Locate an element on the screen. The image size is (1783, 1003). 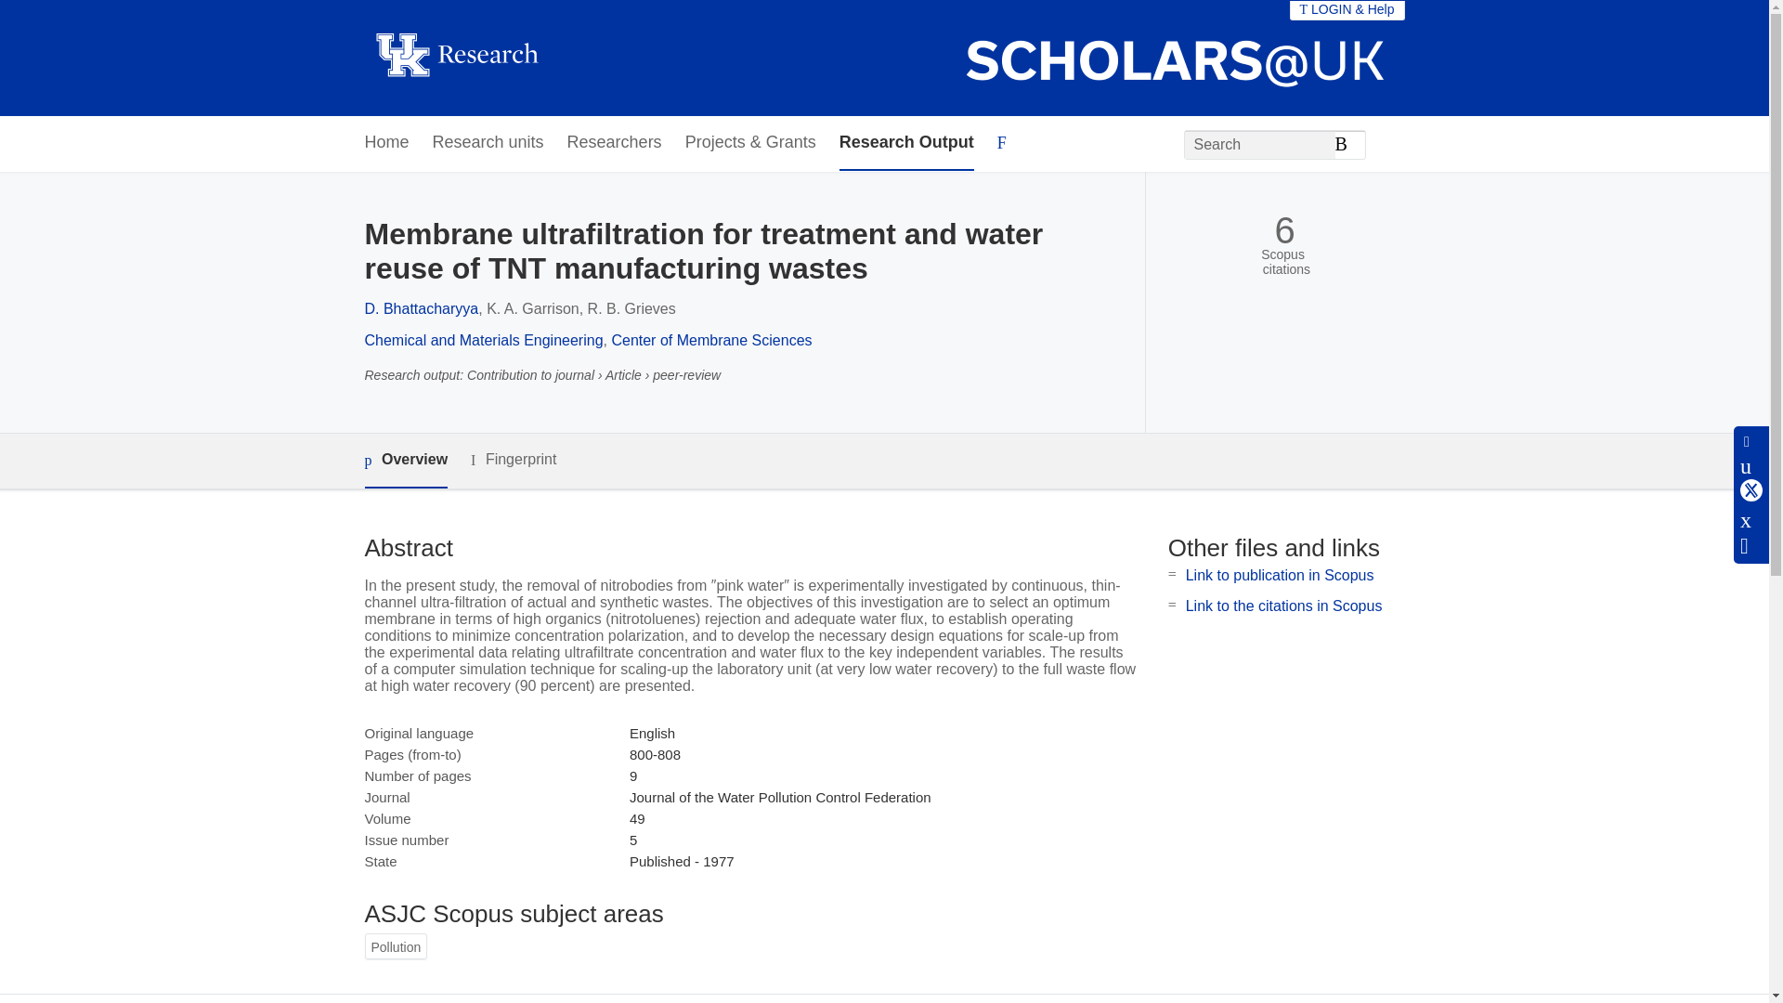
Fingerprint is located at coordinates (513, 459).